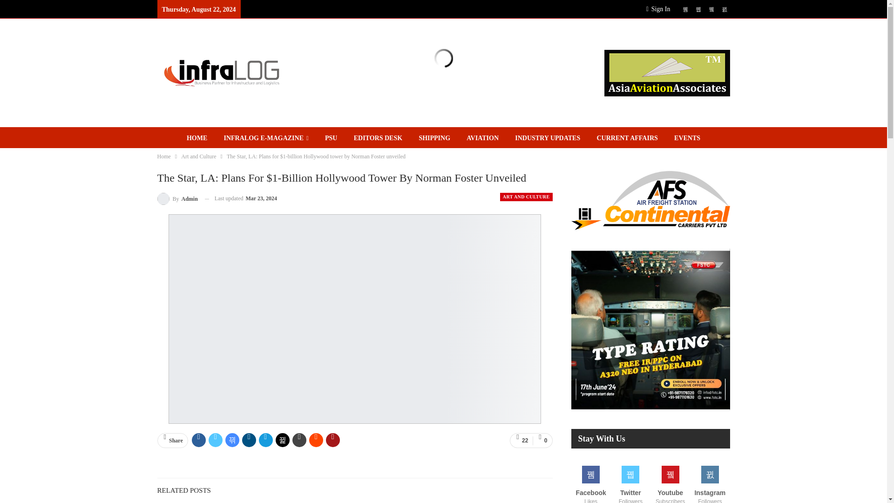 This screenshot has height=503, width=894. What do you see at coordinates (164, 156) in the screenshot?
I see `Home` at bounding box center [164, 156].